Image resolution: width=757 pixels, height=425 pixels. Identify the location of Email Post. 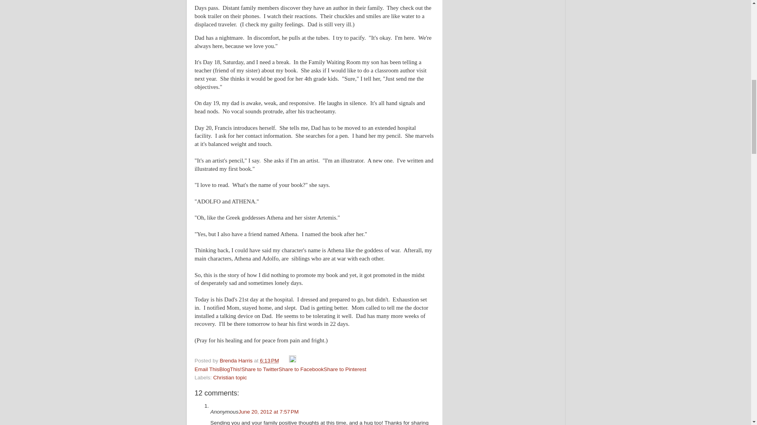
(285, 360).